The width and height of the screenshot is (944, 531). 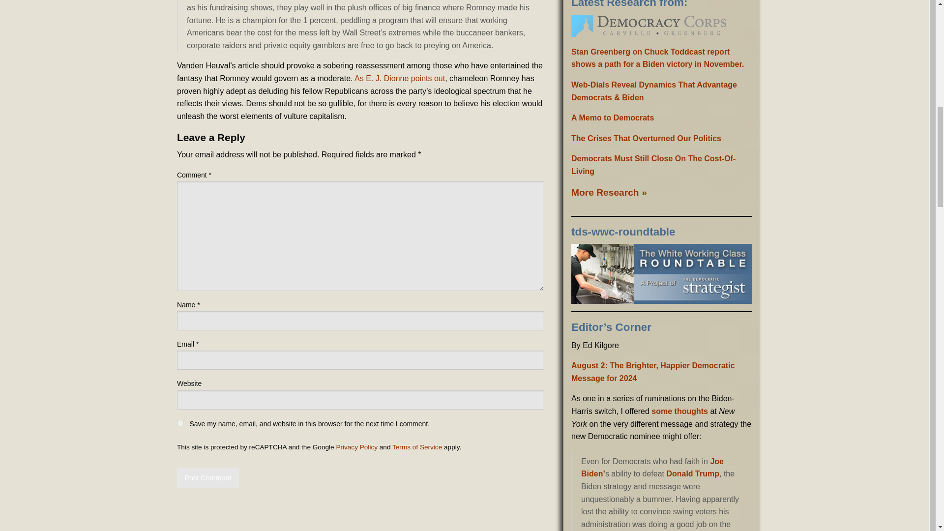 I want to click on Donald Trump, so click(x=693, y=473).